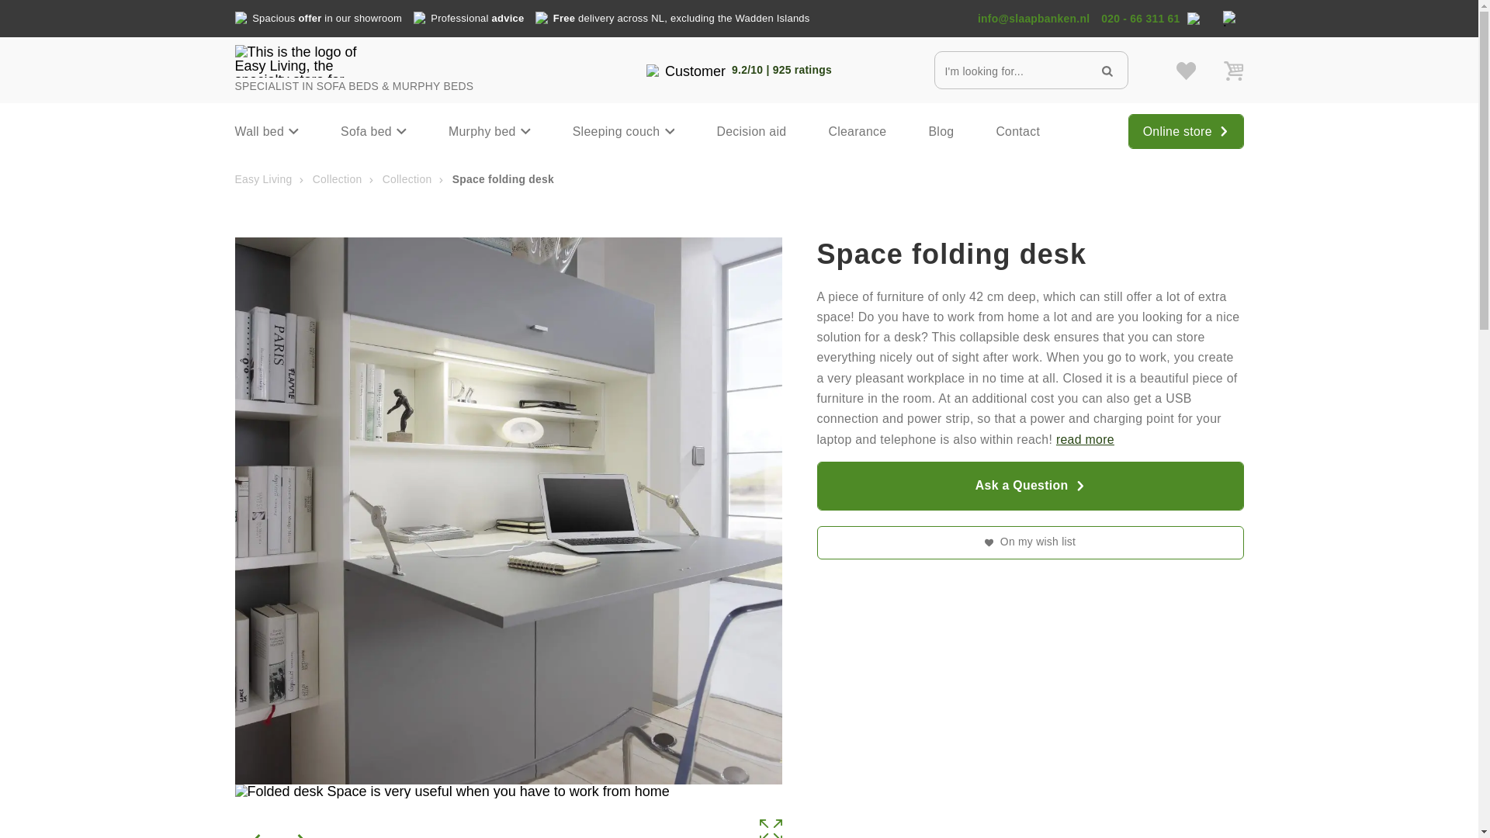 The height and width of the screenshot is (838, 1490). I want to click on Icon Advice, so click(420, 18).